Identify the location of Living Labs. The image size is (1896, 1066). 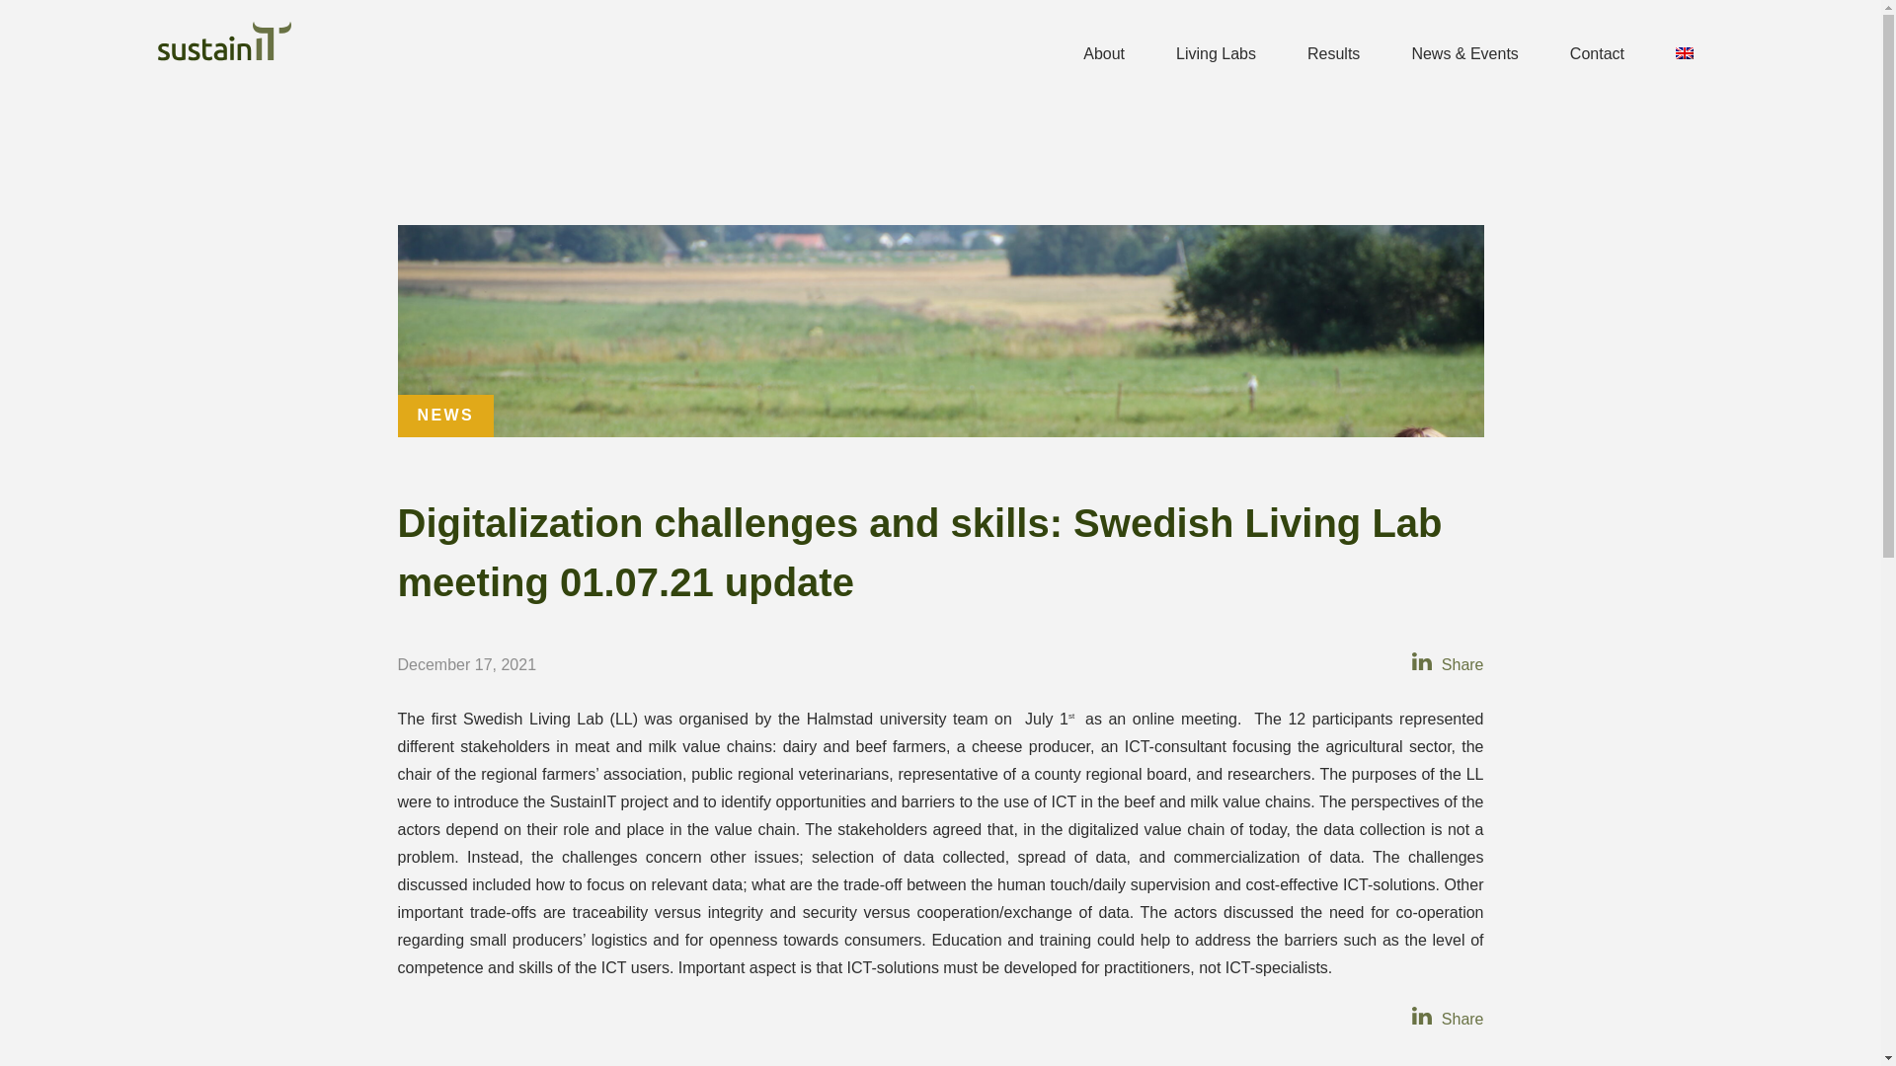
(1216, 49).